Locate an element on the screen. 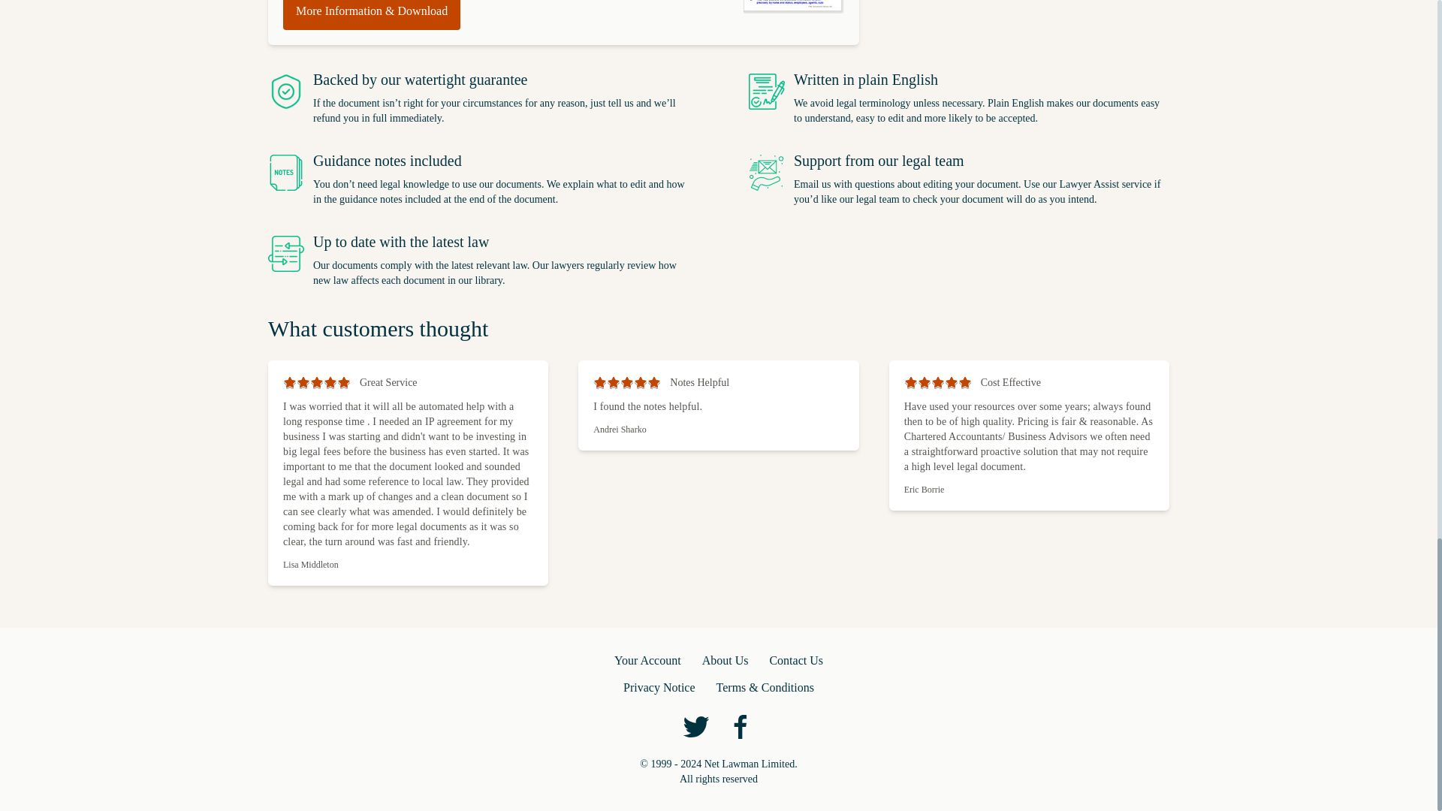  Contact Us is located at coordinates (796, 661).